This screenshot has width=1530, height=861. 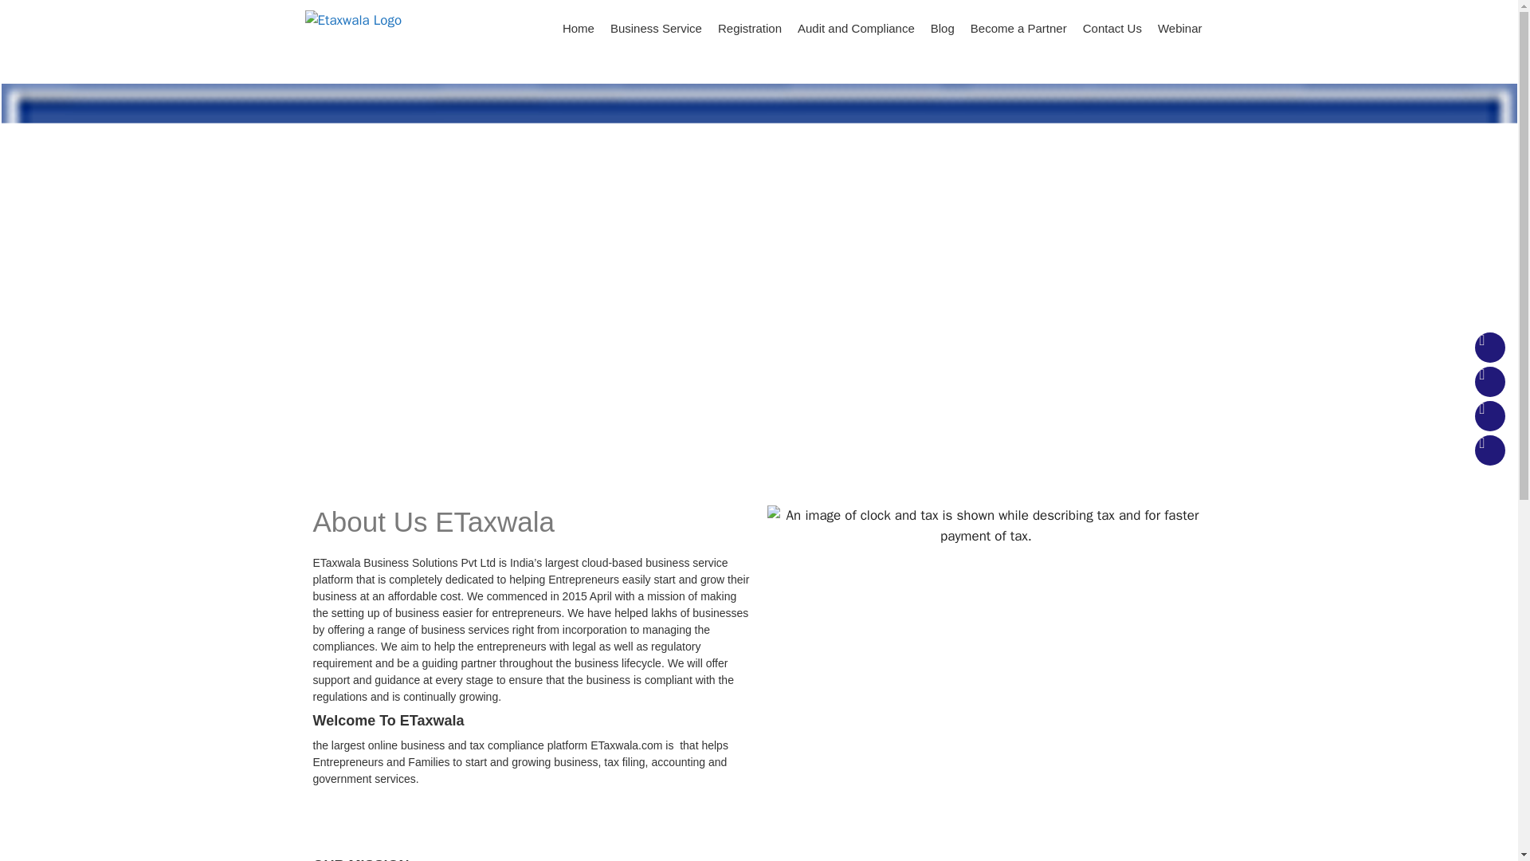 I want to click on www.etaxwala.com, so click(x=352, y=20).